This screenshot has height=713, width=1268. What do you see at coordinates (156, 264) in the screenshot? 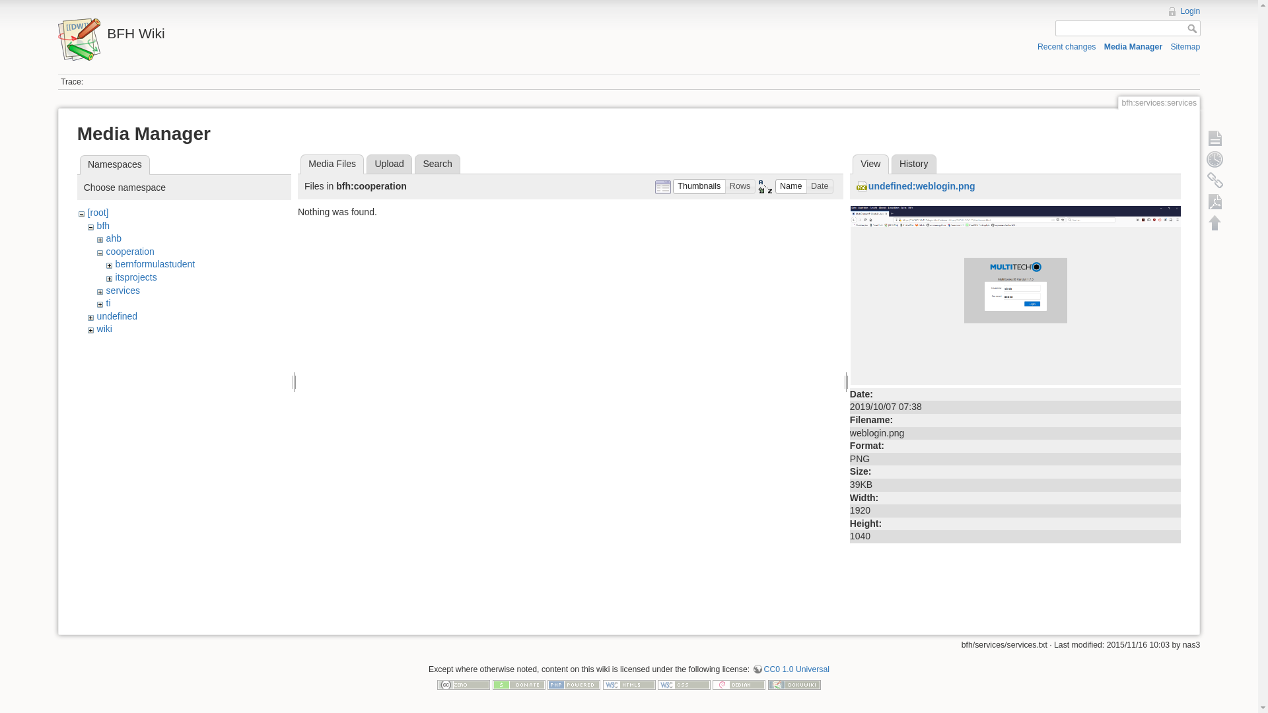
I see `bernformulastudent` at bounding box center [156, 264].